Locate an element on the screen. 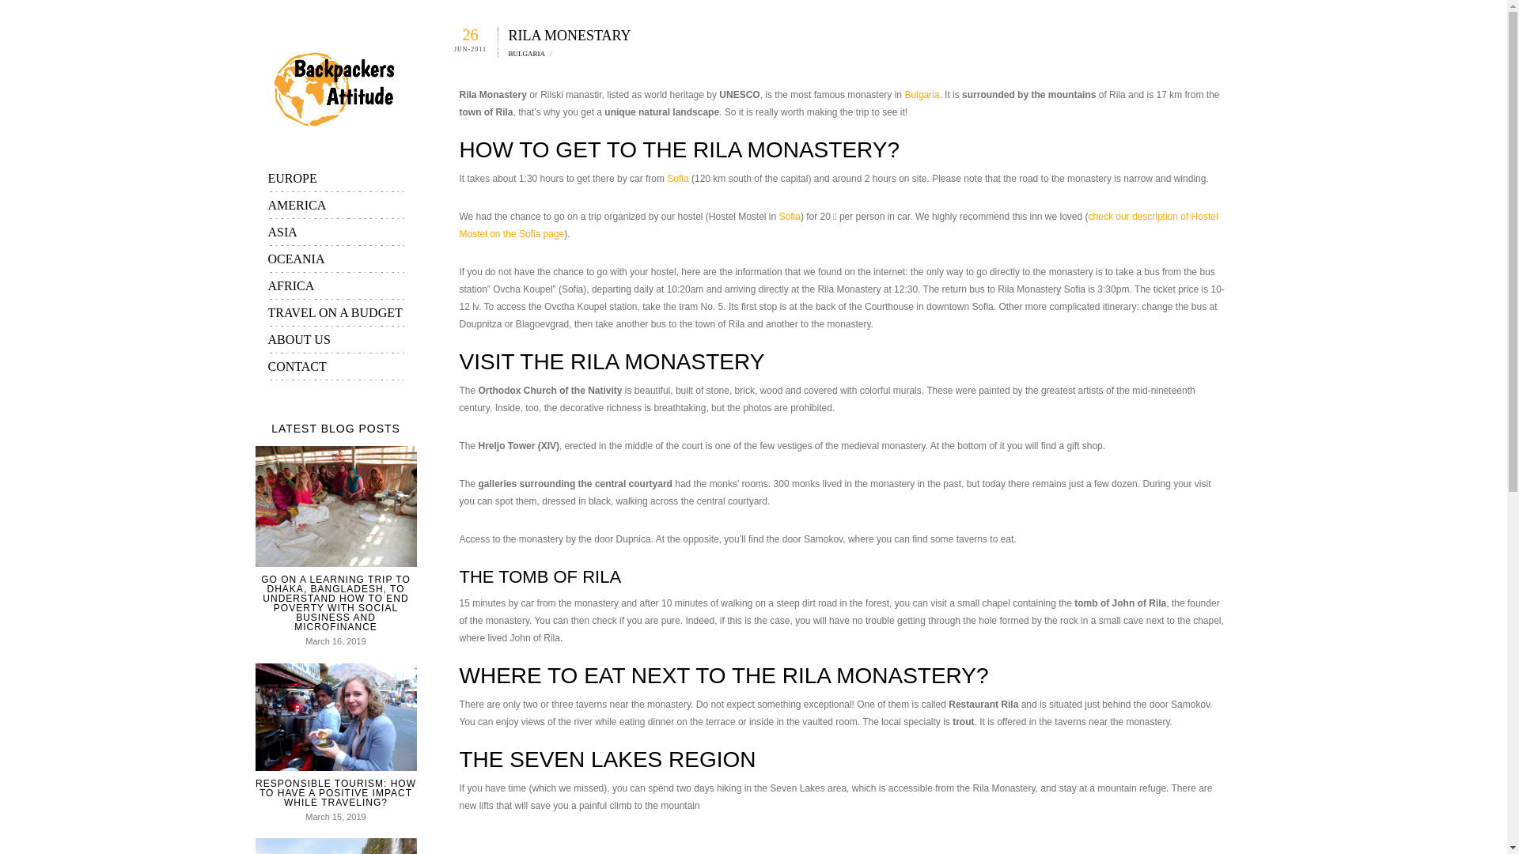 This screenshot has width=1519, height=854. Sofia is located at coordinates (838, 225).